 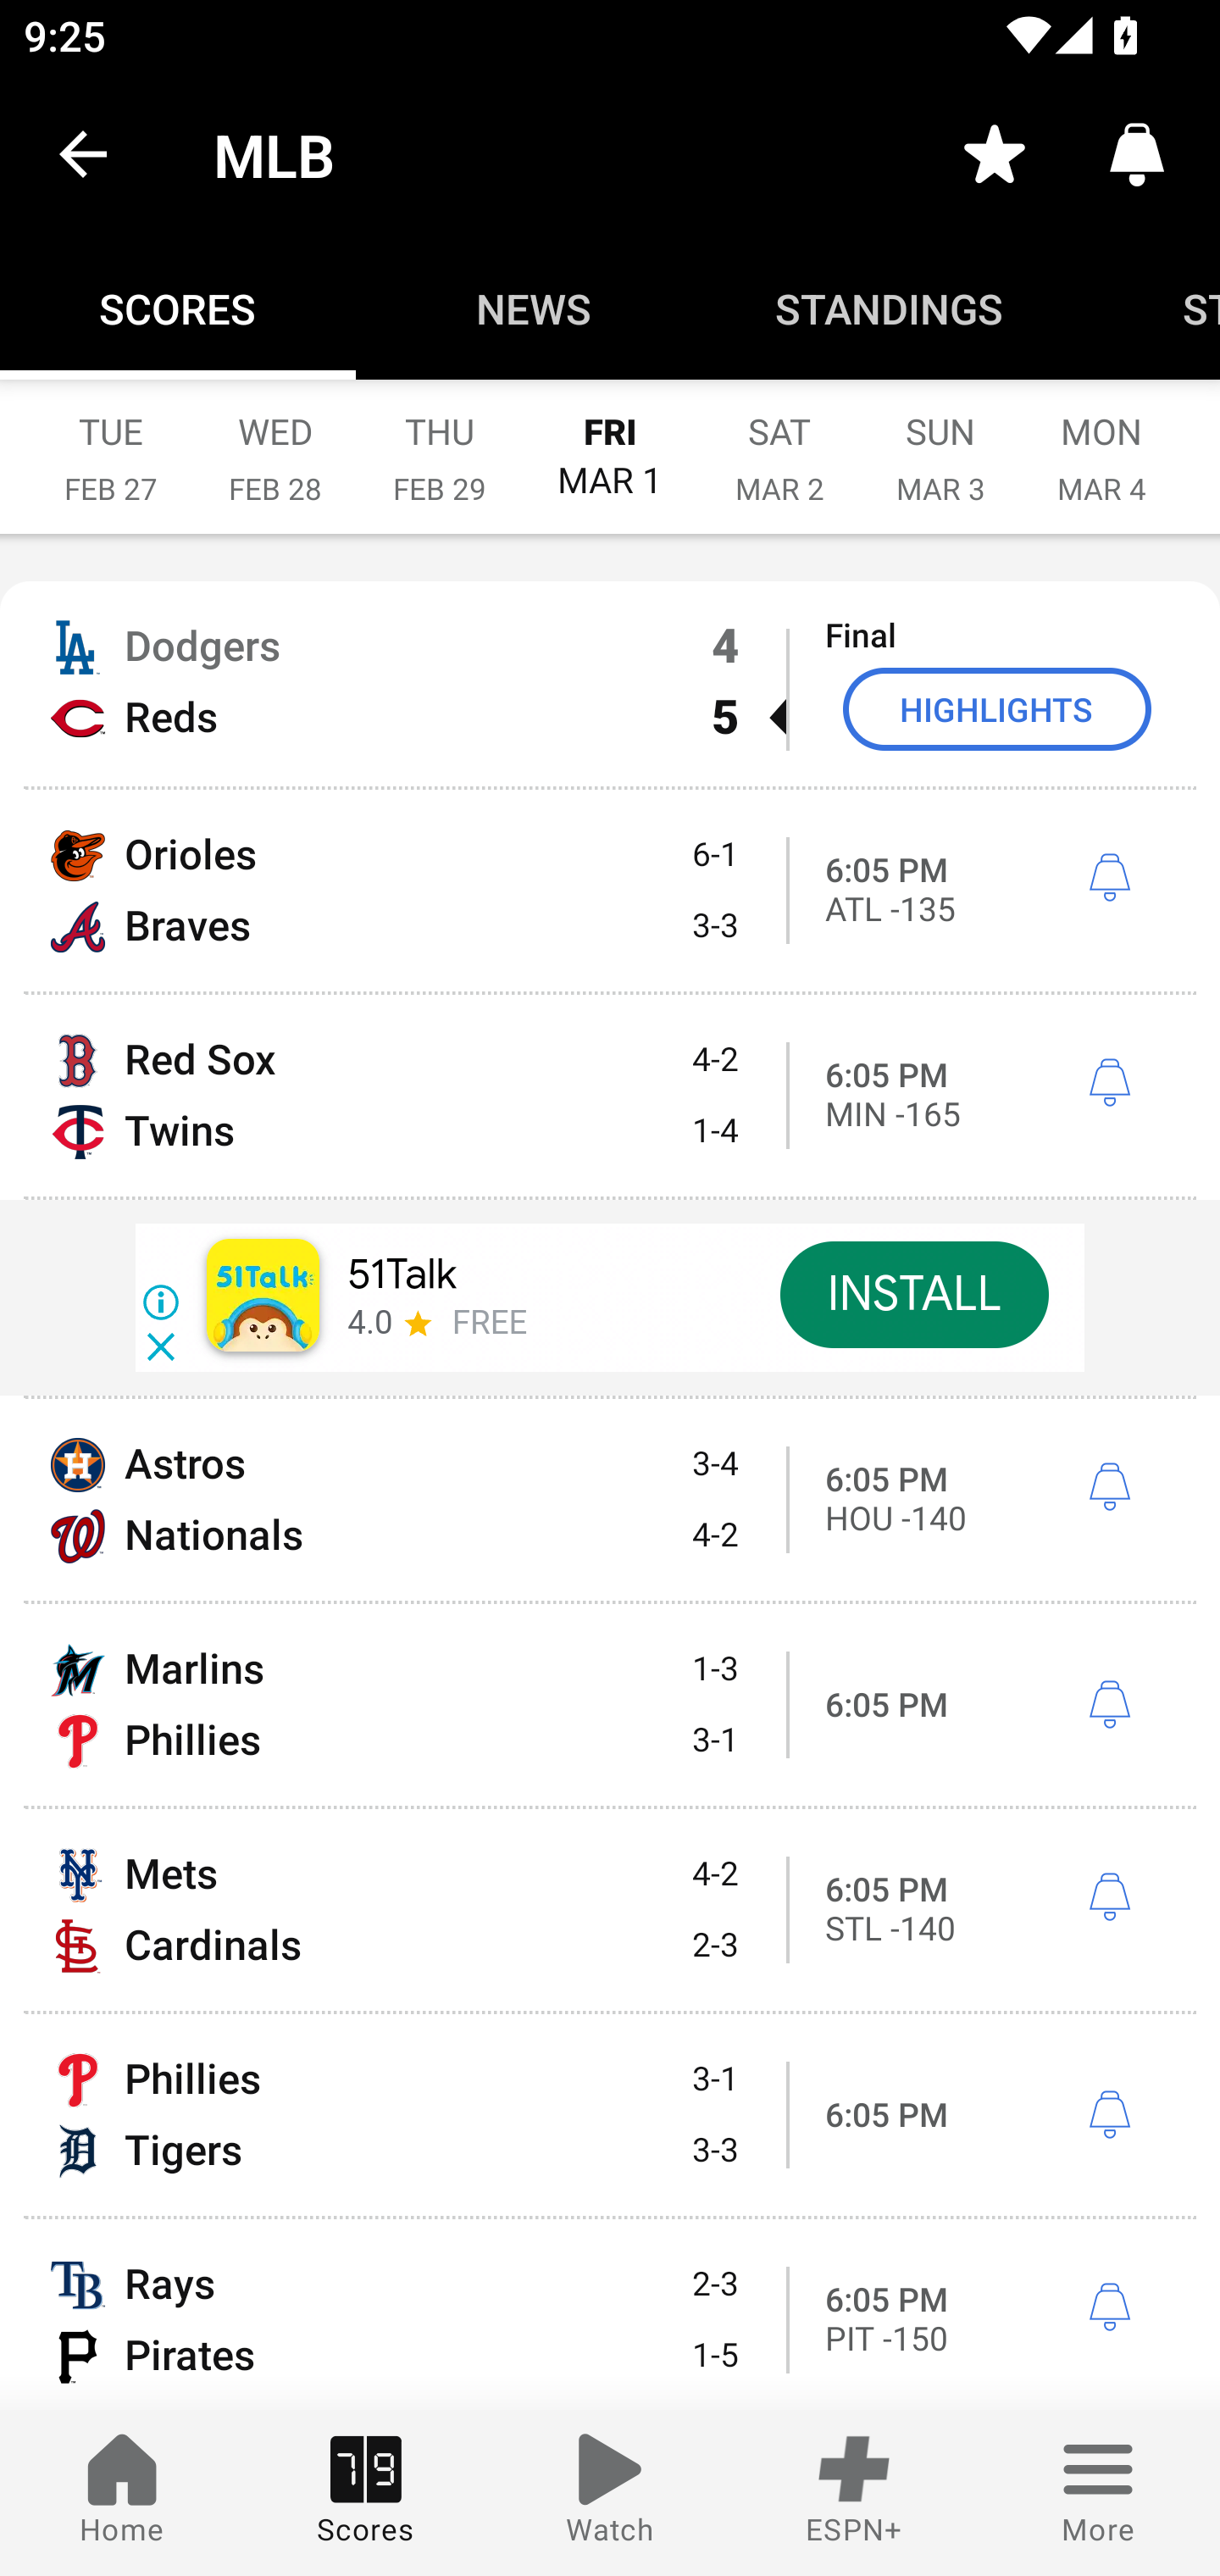 What do you see at coordinates (610, 1498) in the screenshot?
I see `Astros 3-4 Nationals 4-2 6:05 PM HOU -140 í` at bounding box center [610, 1498].